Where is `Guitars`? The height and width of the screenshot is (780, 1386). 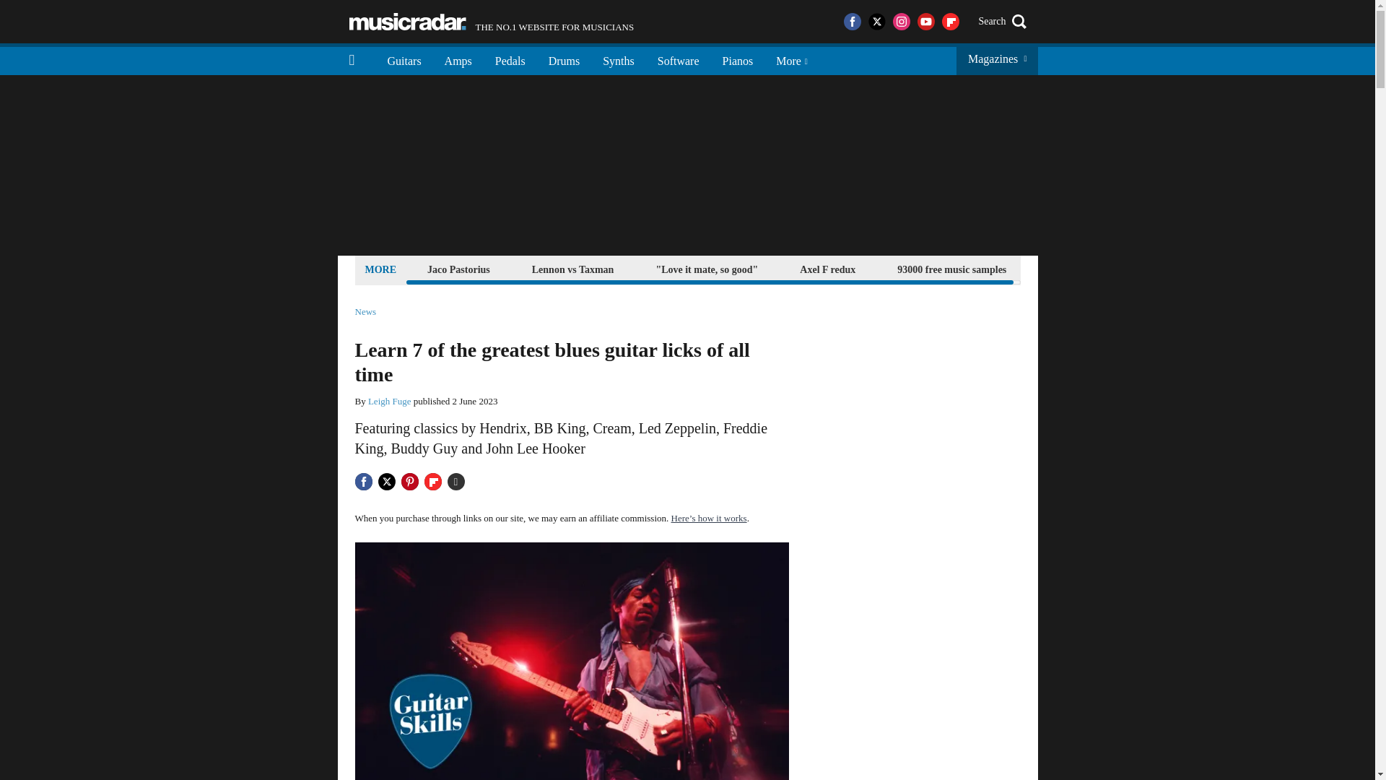
Guitars is located at coordinates (492, 22).